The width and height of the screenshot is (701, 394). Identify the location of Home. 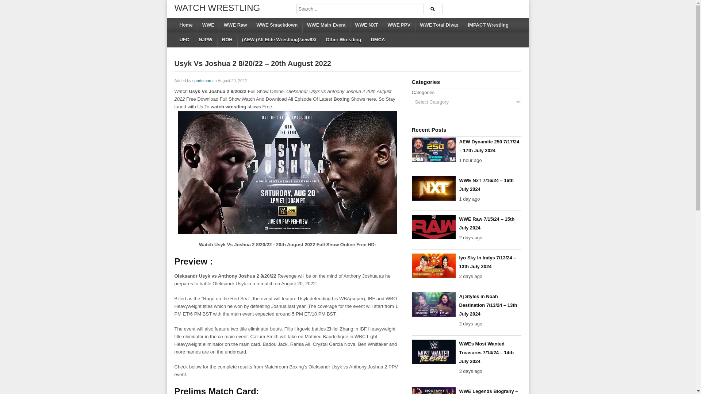
(185, 25).